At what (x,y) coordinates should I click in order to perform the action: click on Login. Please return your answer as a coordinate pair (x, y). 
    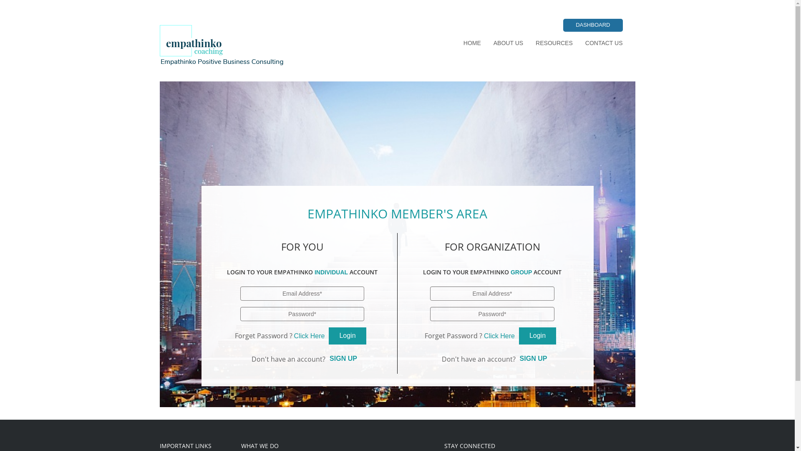
    Looking at the image, I should click on (347, 336).